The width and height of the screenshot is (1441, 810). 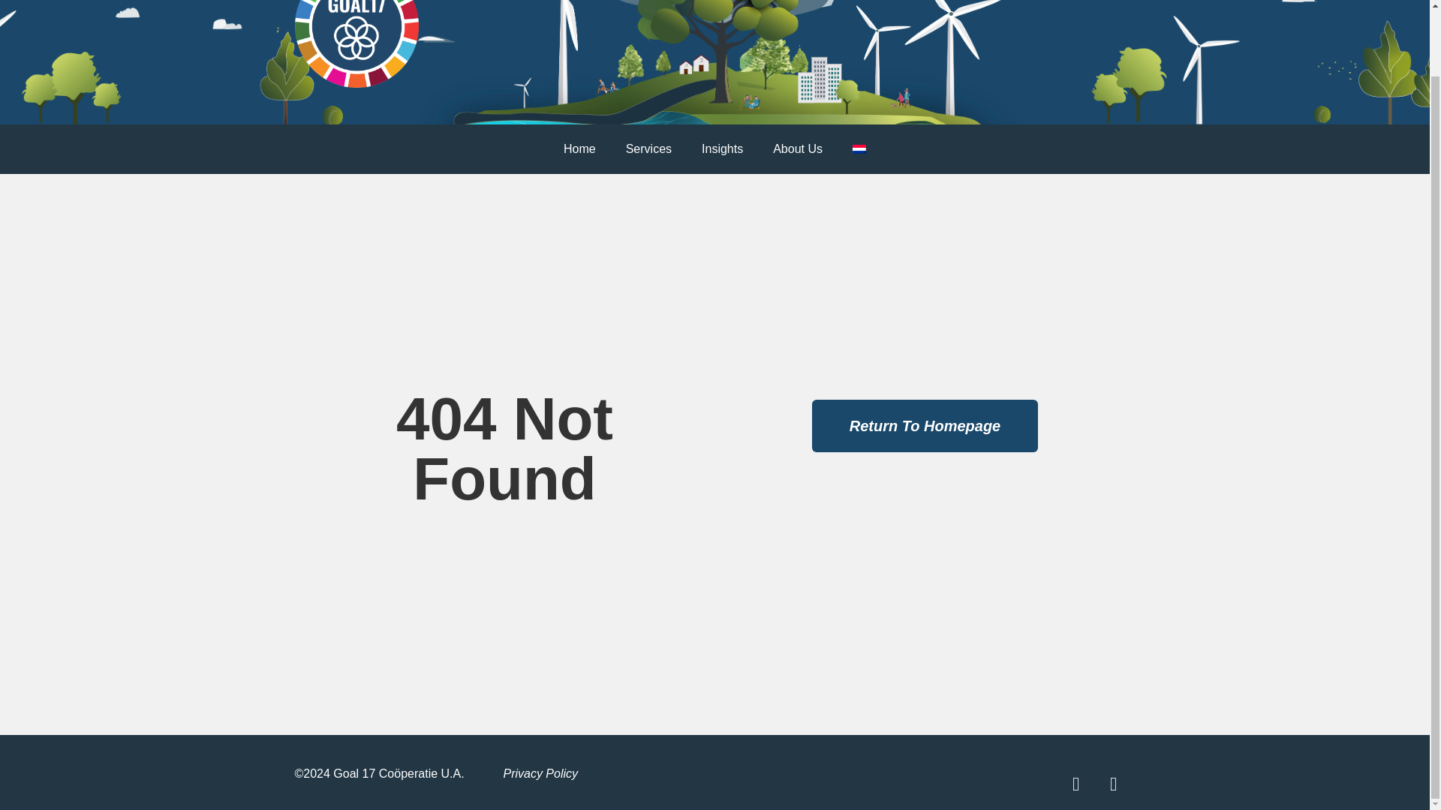 I want to click on Insights, so click(x=722, y=149).